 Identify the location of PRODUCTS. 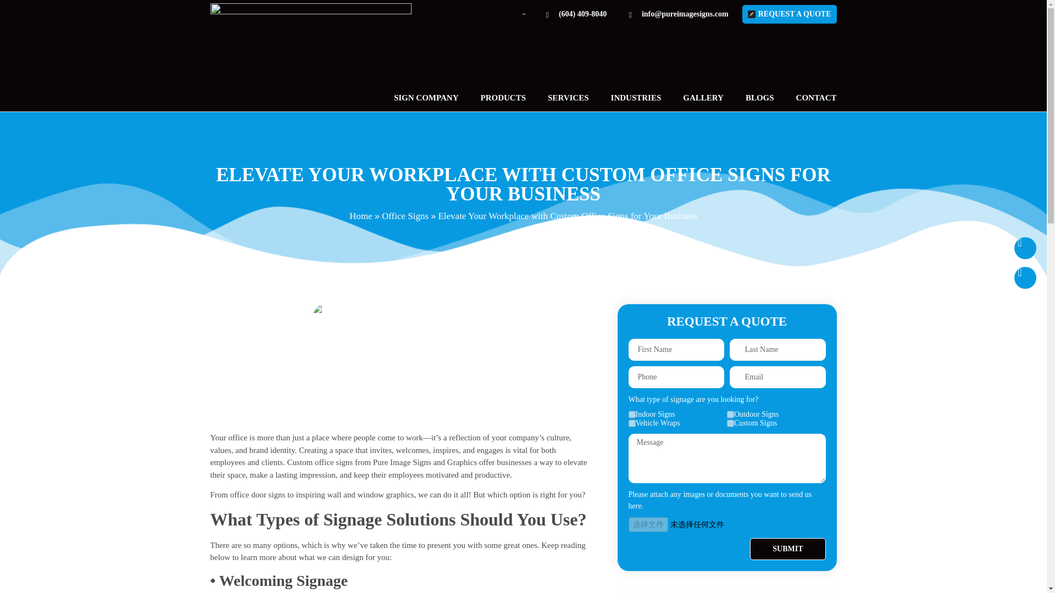
(503, 97).